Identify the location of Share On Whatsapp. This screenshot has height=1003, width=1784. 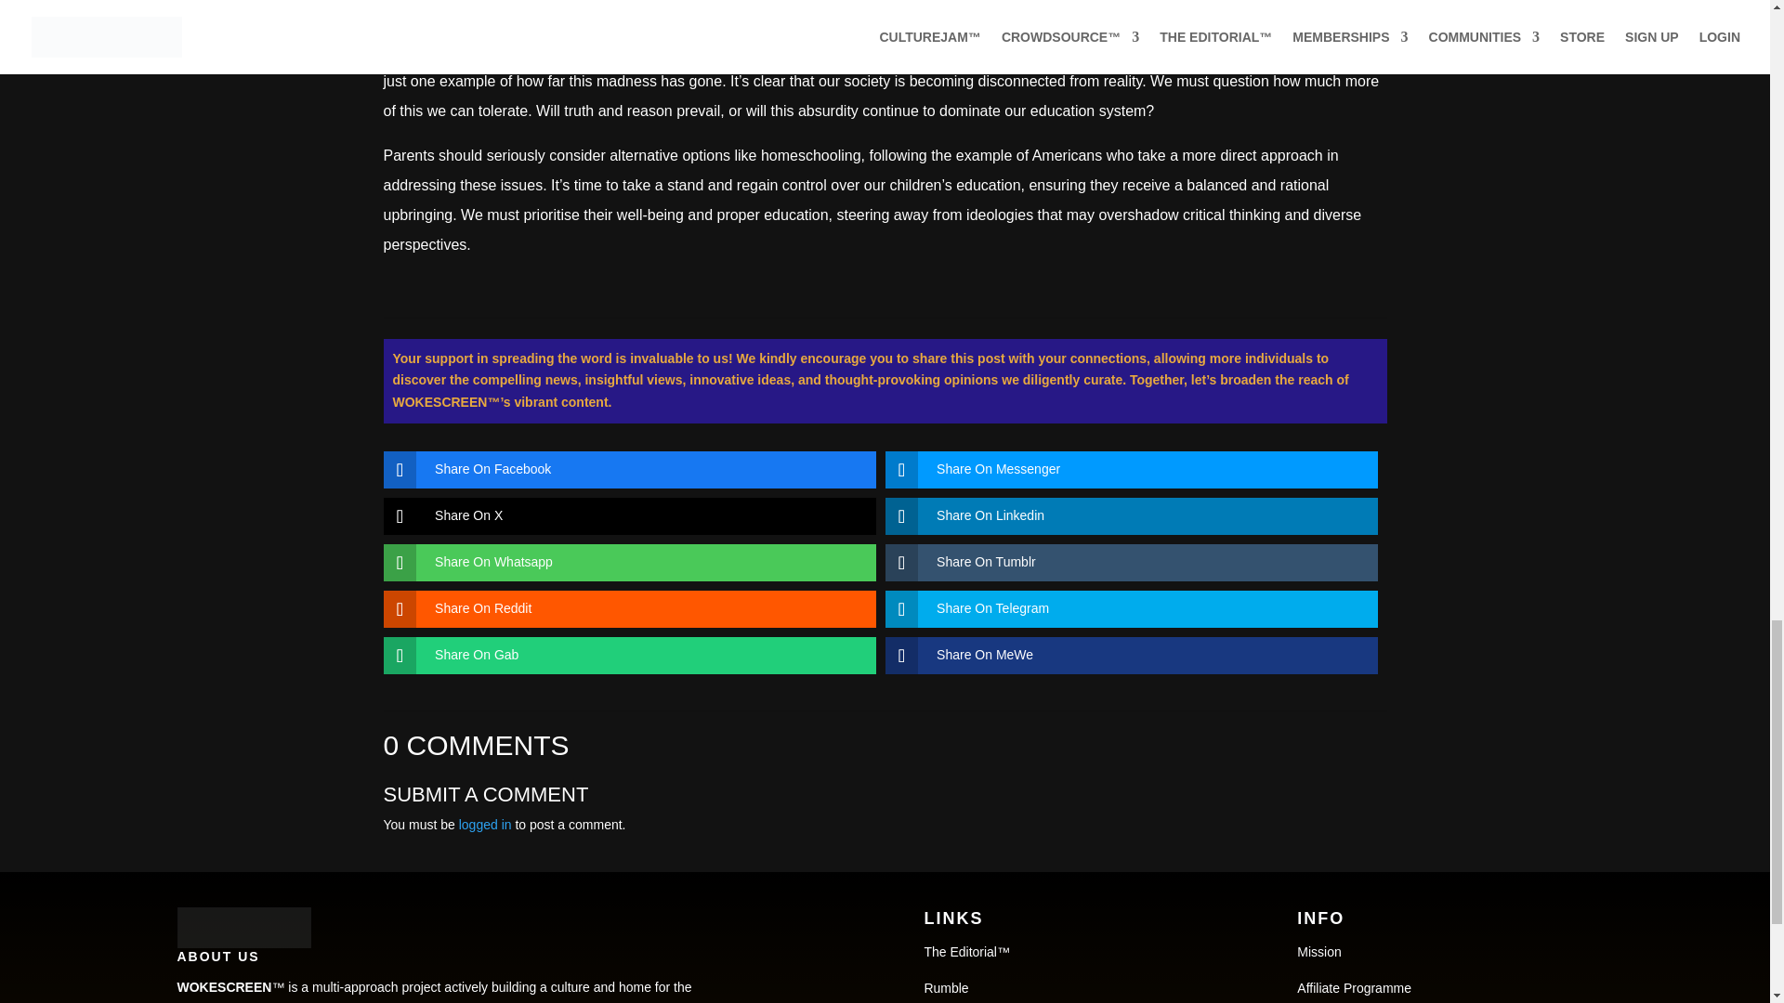
(615, 563).